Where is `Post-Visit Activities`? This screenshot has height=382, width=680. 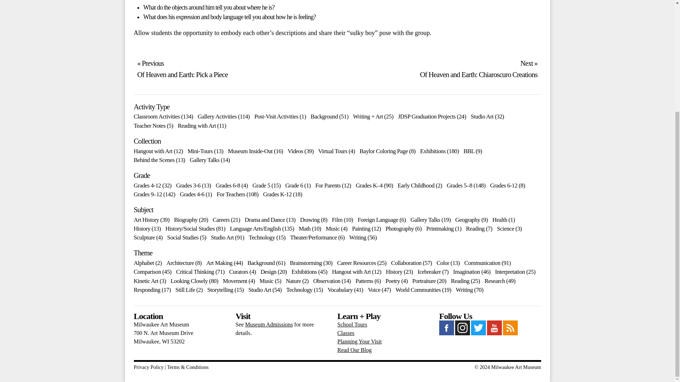
Post-Visit Activities is located at coordinates (276, 116).